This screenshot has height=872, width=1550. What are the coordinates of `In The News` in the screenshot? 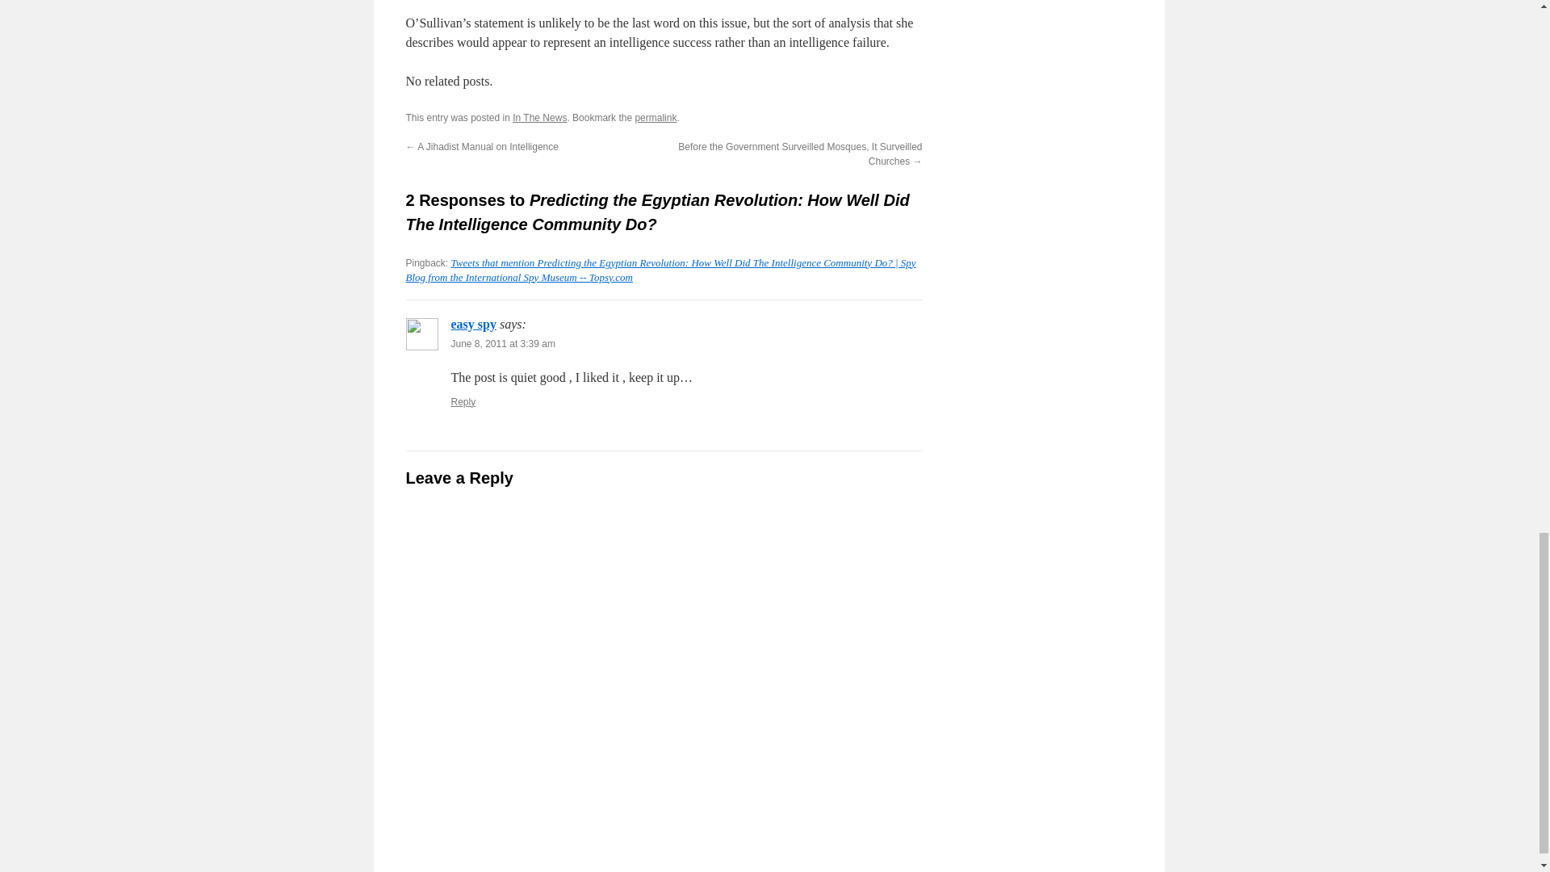 It's located at (539, 118).